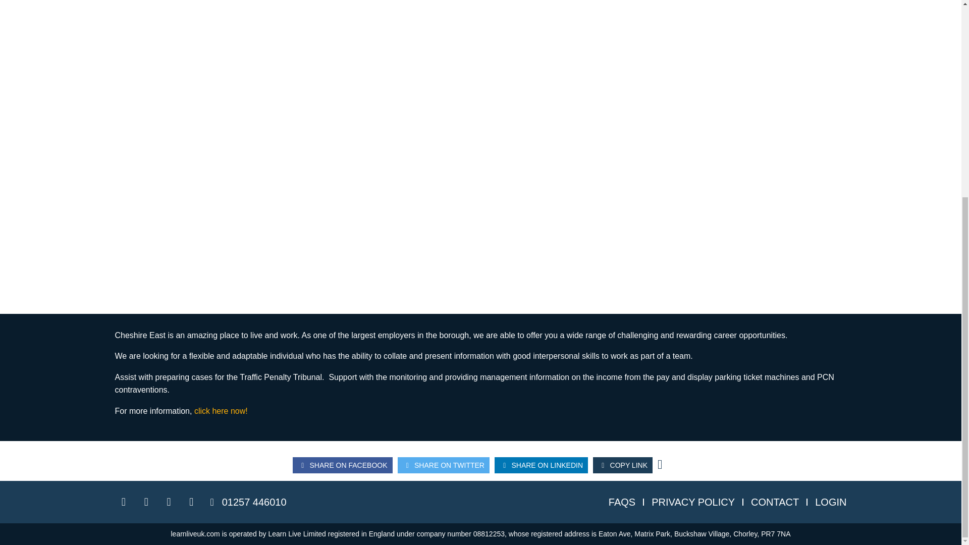 This screenshot has height=545, width=969. What do you see at coordinates (541, 465) in the screenshot?
I see `SHARE ON LINKEDIN` at bounding box center [541, 465].